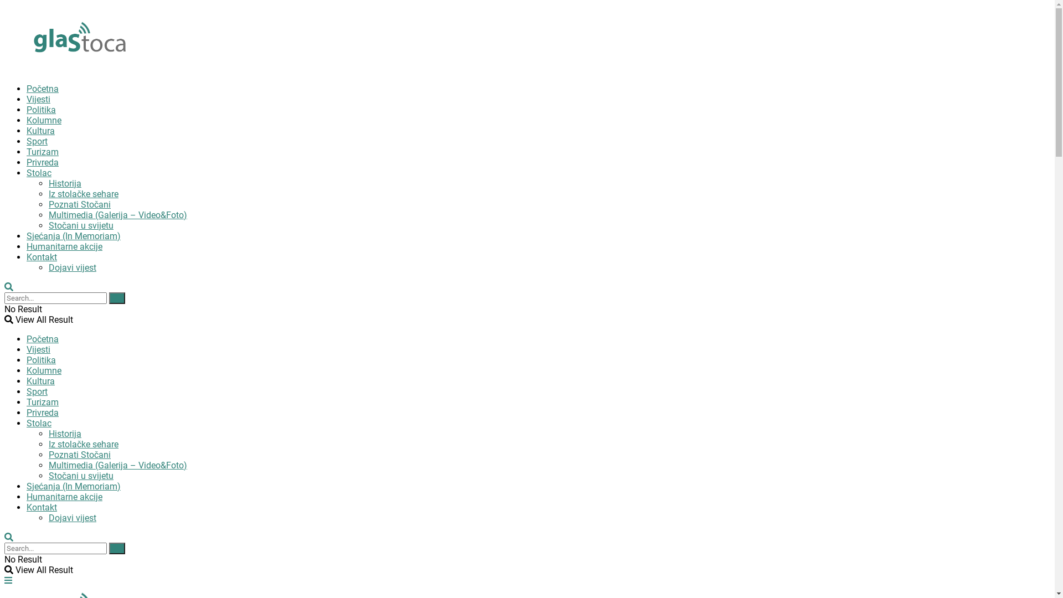 This screenshot has height=598, width=1063. Describe the element at coordinates (73, 518) in the screenshot. I see `Dojavi vijest` at that location.